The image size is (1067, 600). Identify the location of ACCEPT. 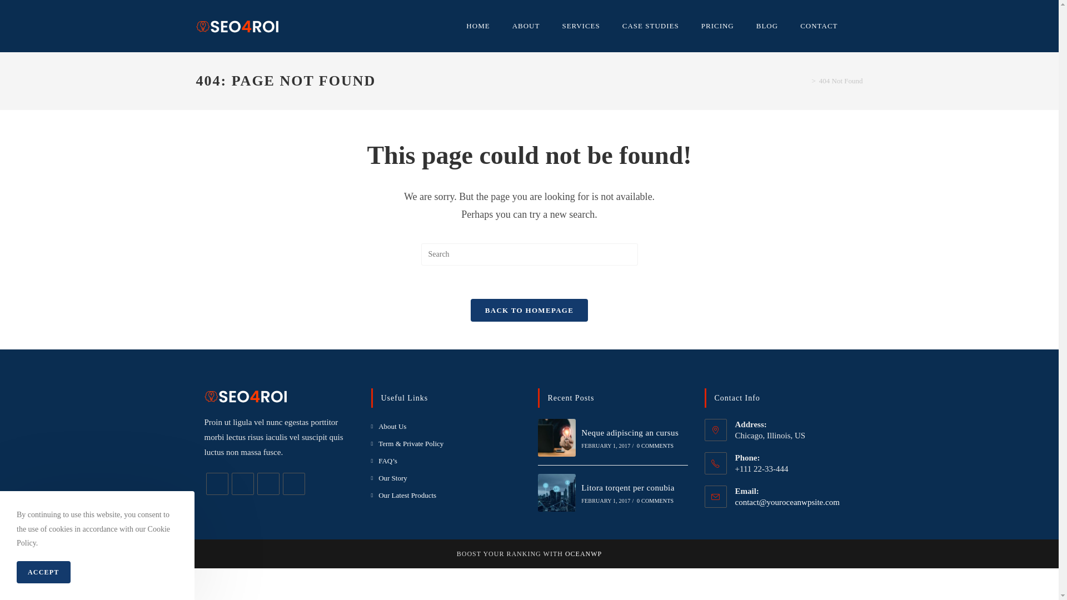
(43, 572).